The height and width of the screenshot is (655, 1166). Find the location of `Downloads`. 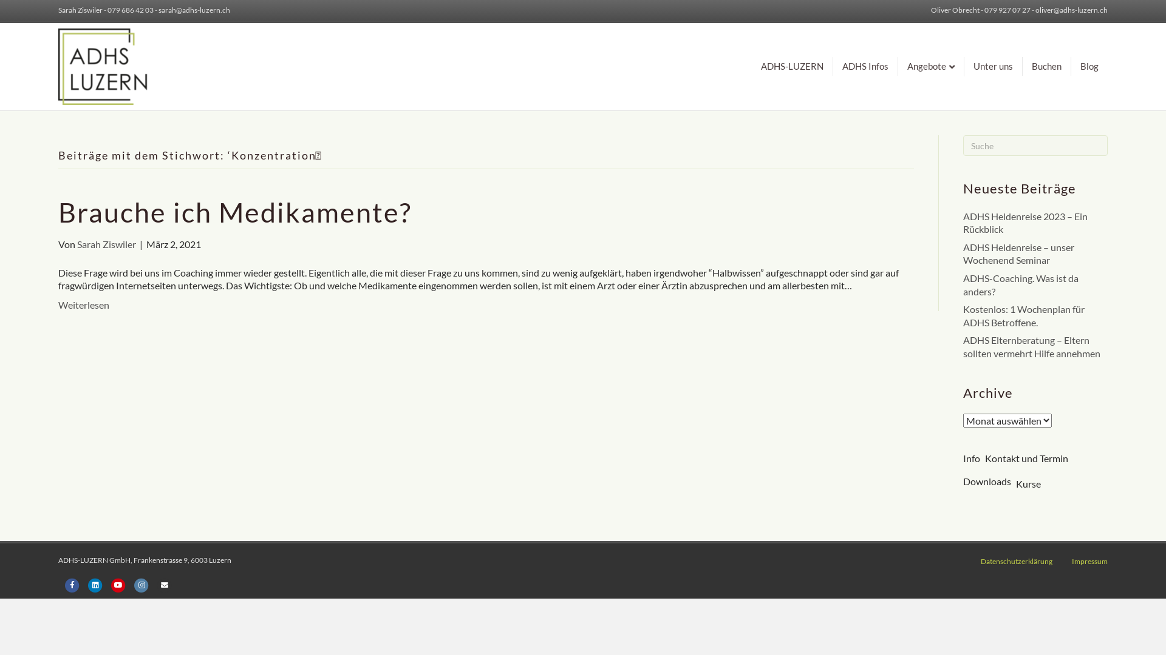

Downloads is located at coordinates (987, 482).